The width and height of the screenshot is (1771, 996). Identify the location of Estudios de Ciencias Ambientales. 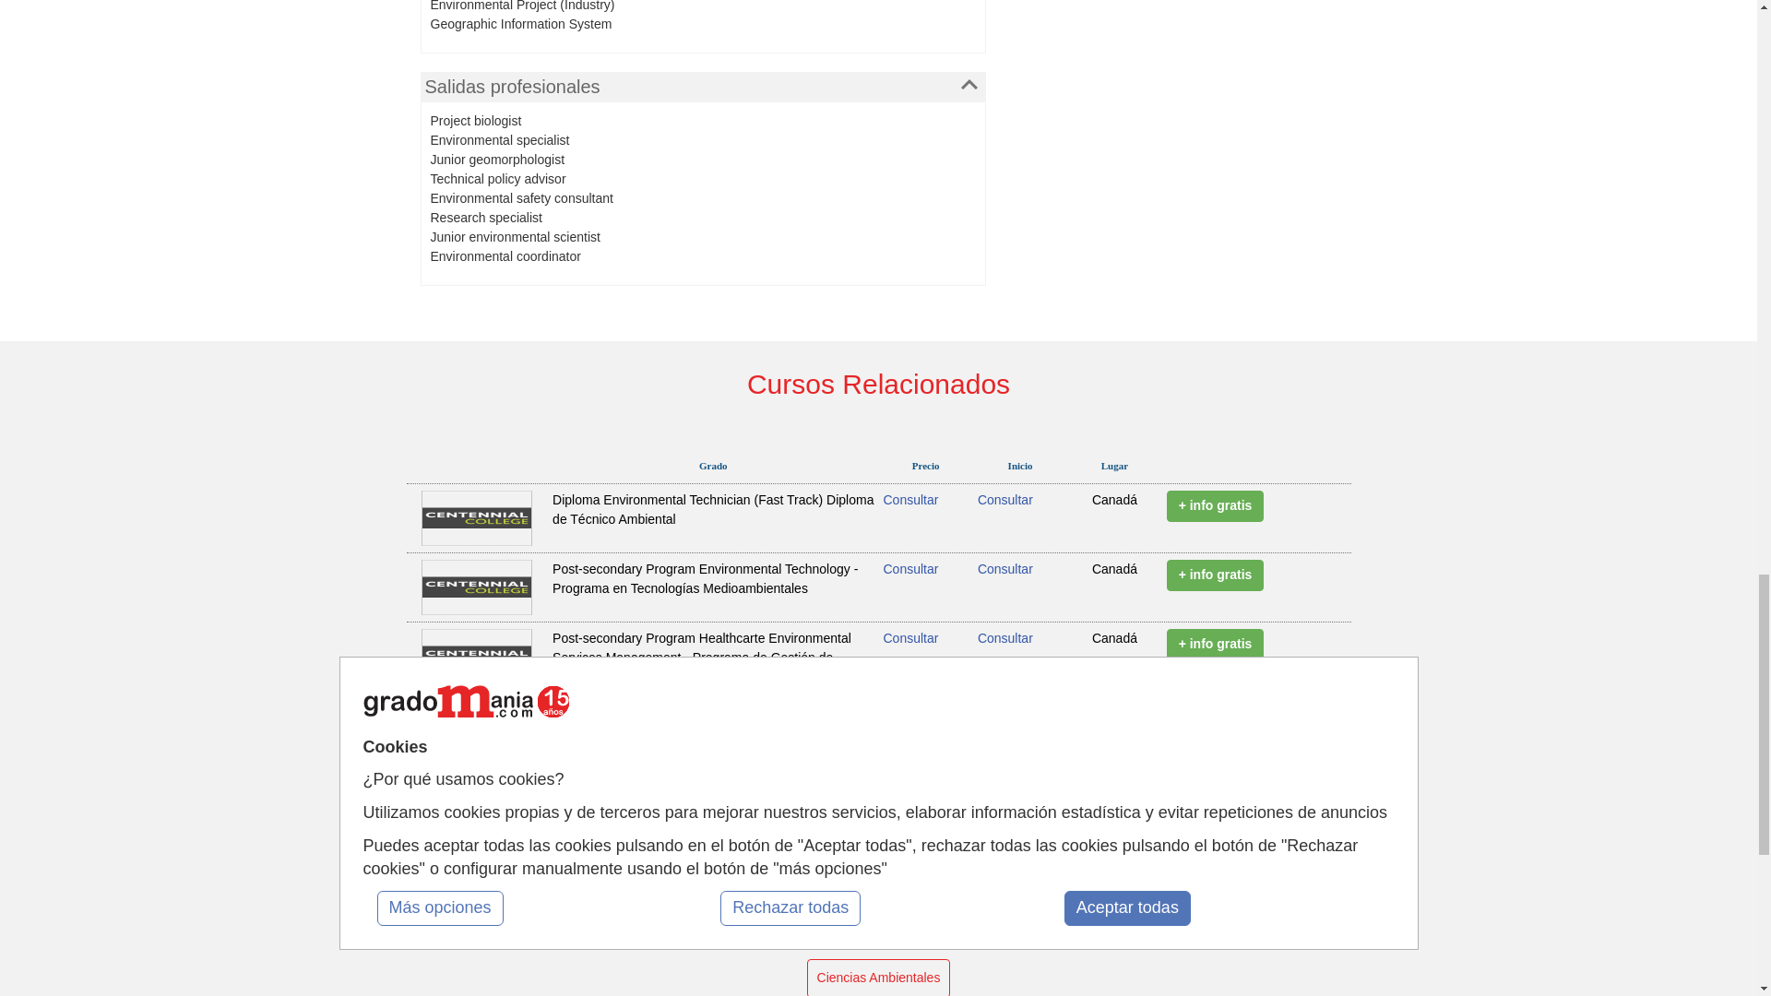
(879, 978).